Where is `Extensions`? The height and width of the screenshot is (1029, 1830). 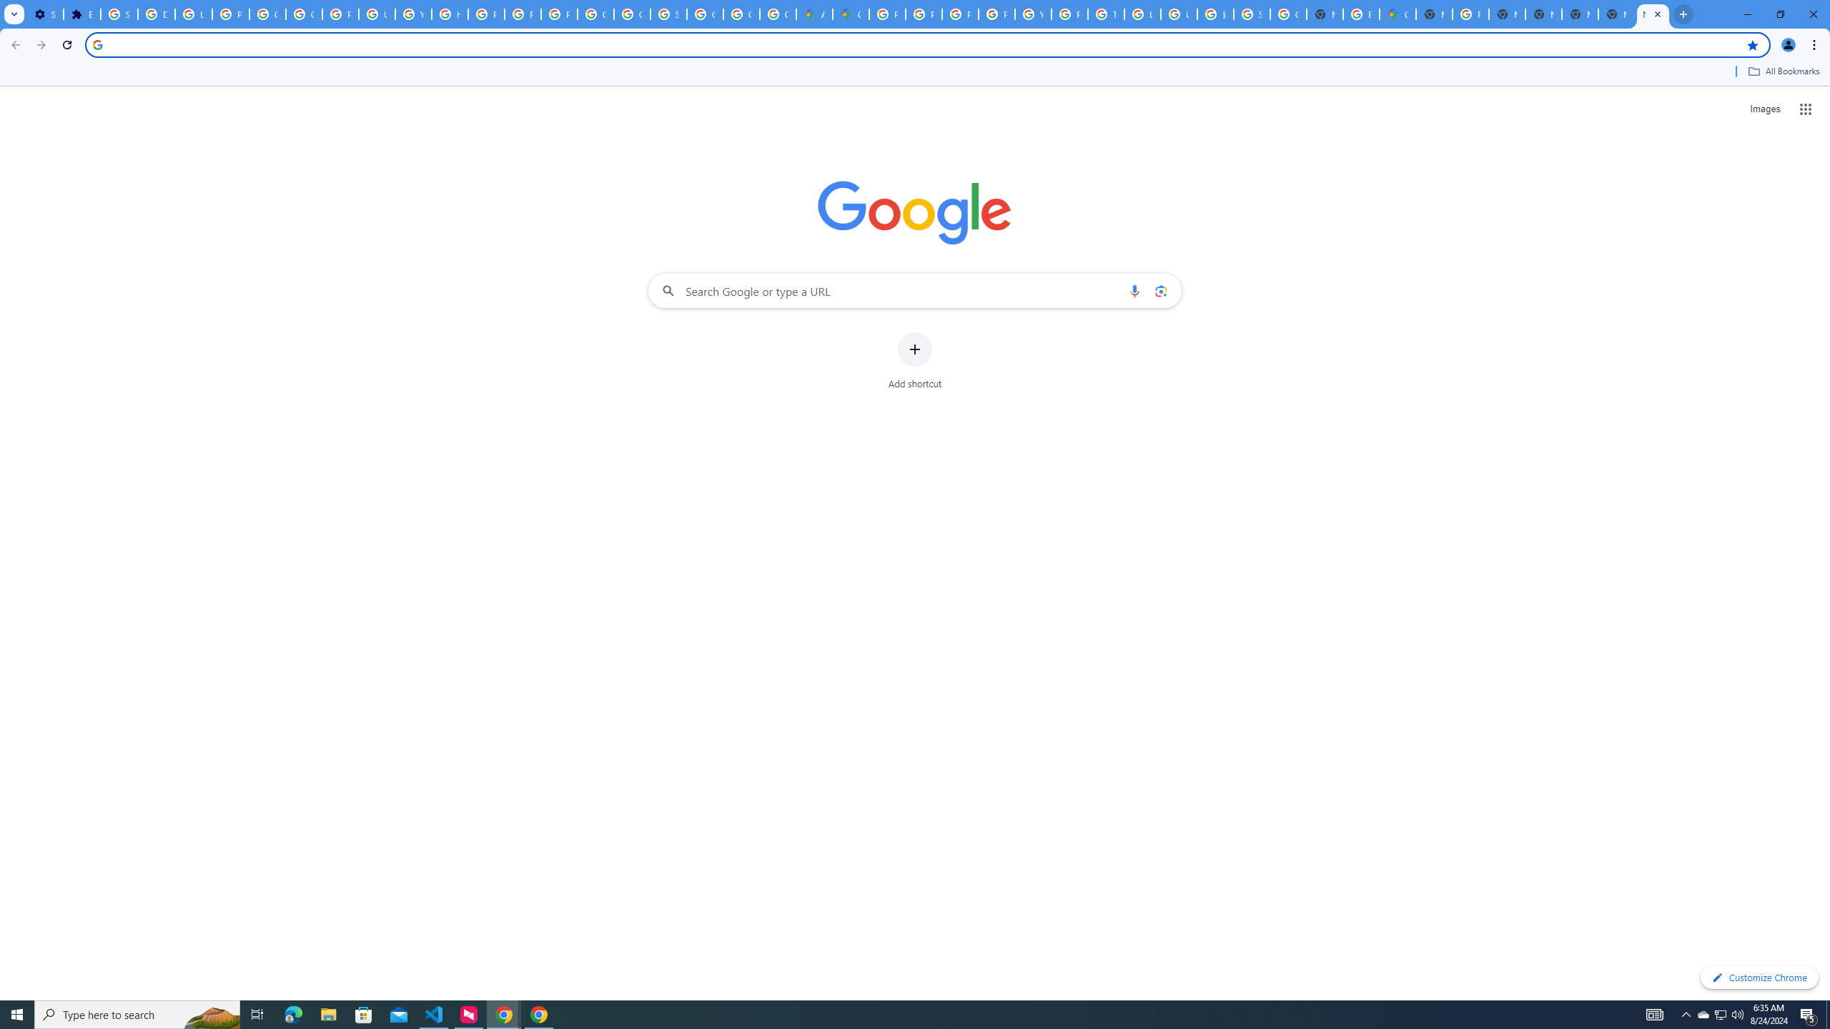 Extensions is located at coordinates (82, 14).